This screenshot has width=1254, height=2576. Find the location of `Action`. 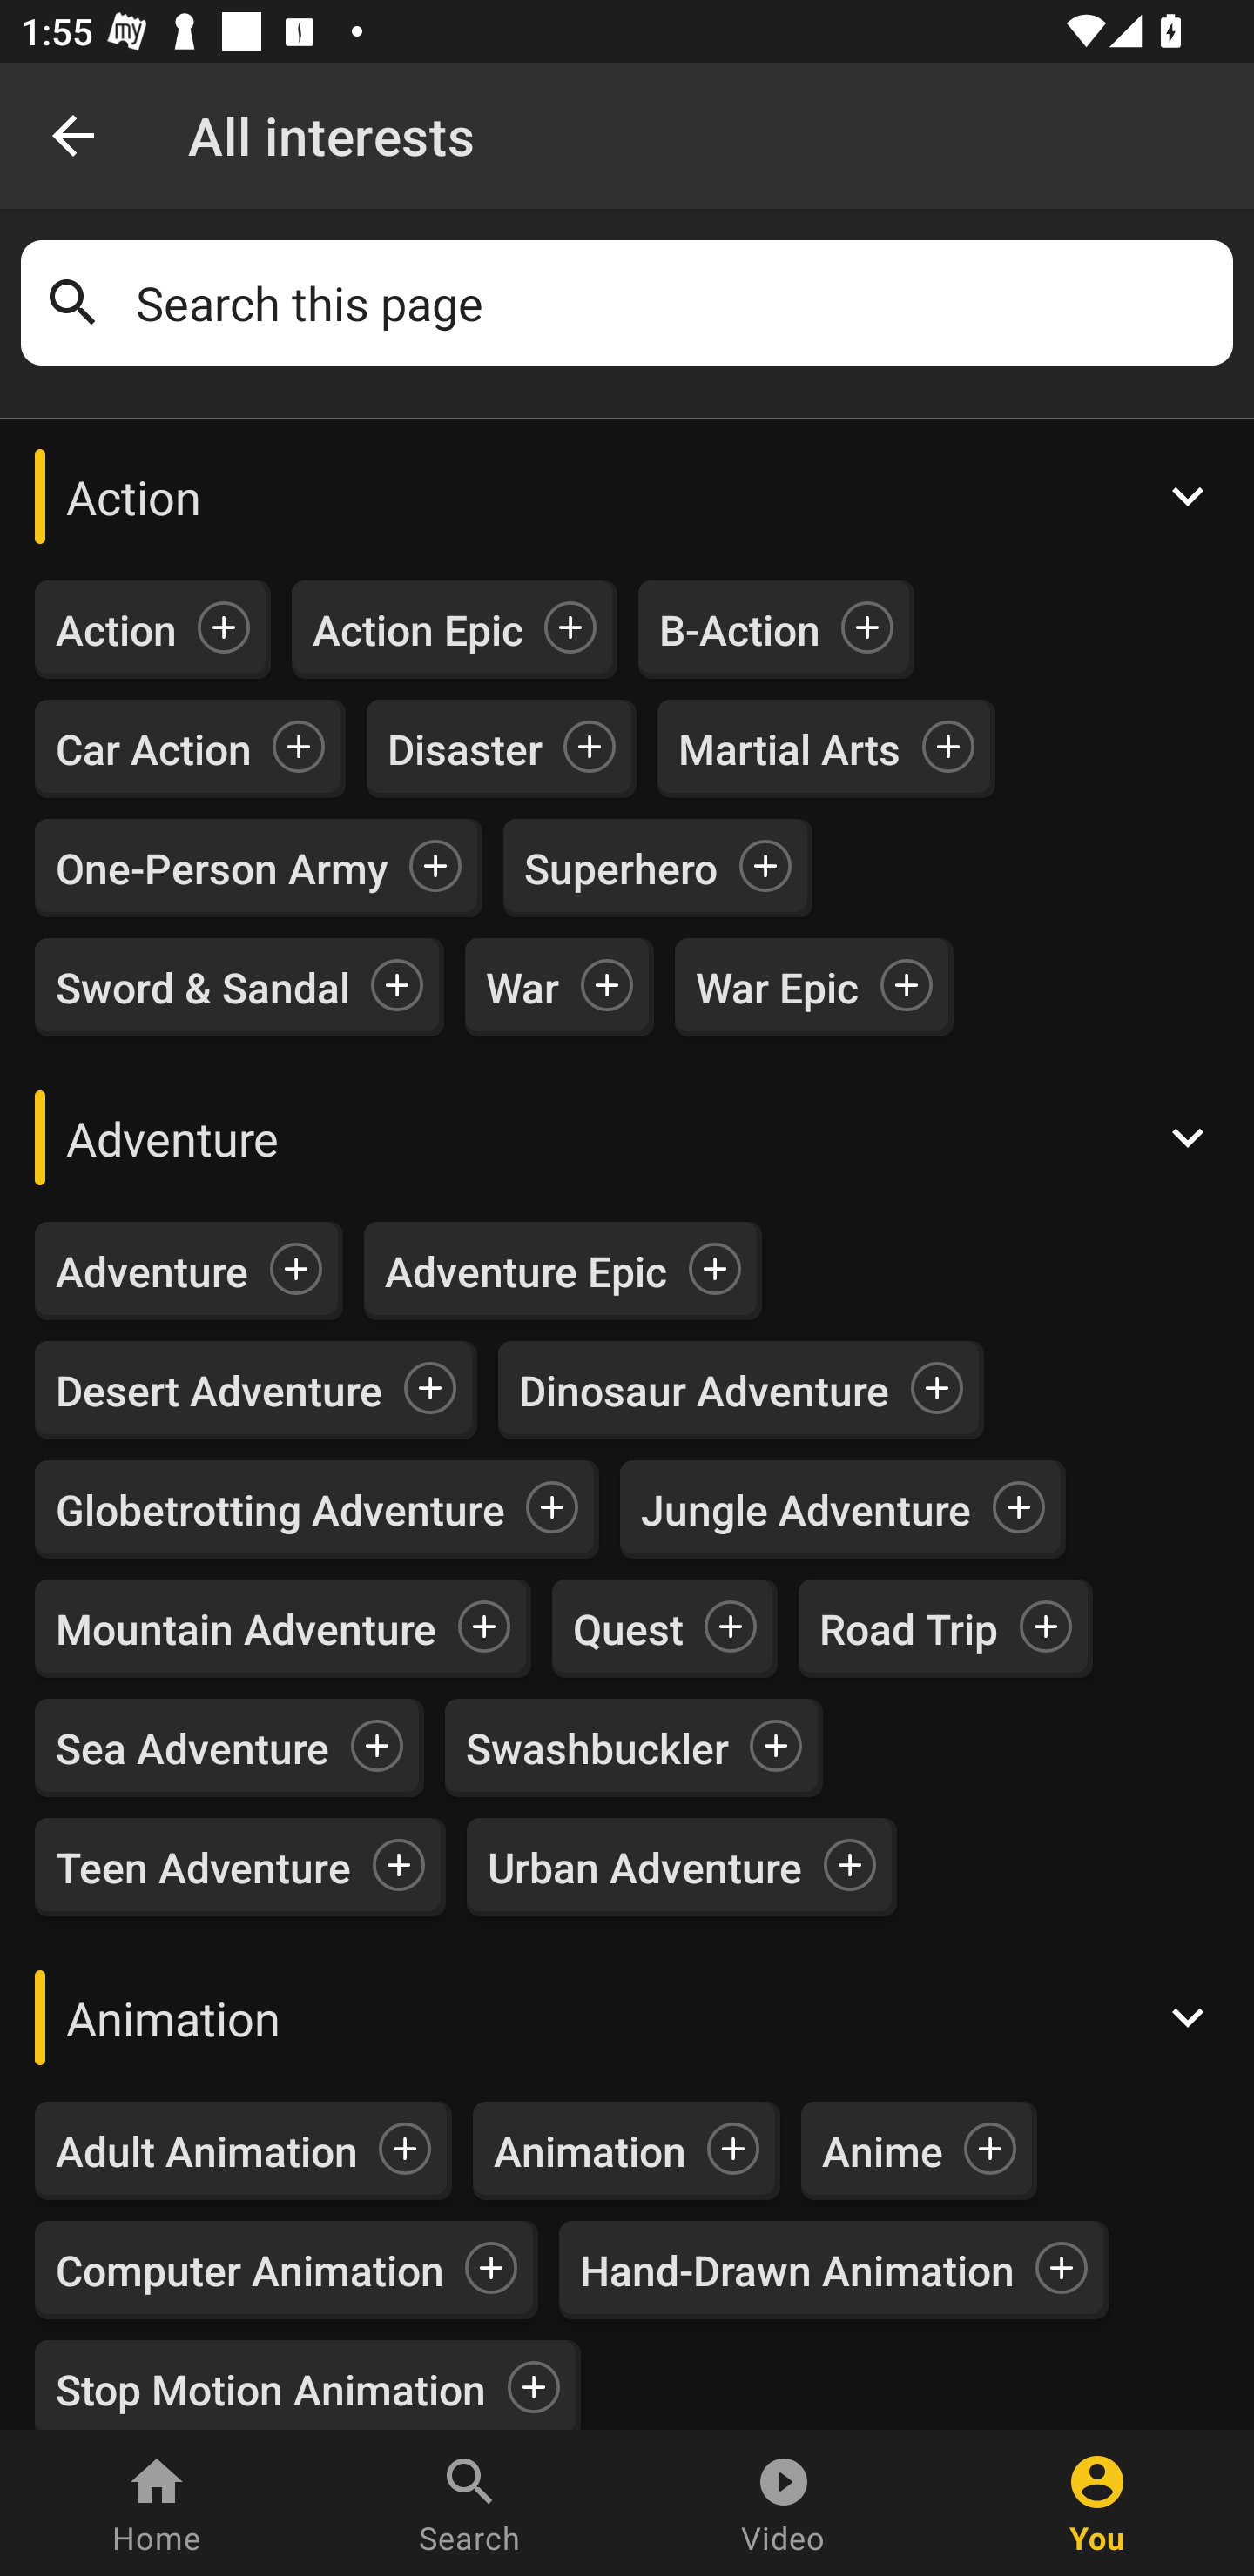

Action is located at coordinates (627, 496).